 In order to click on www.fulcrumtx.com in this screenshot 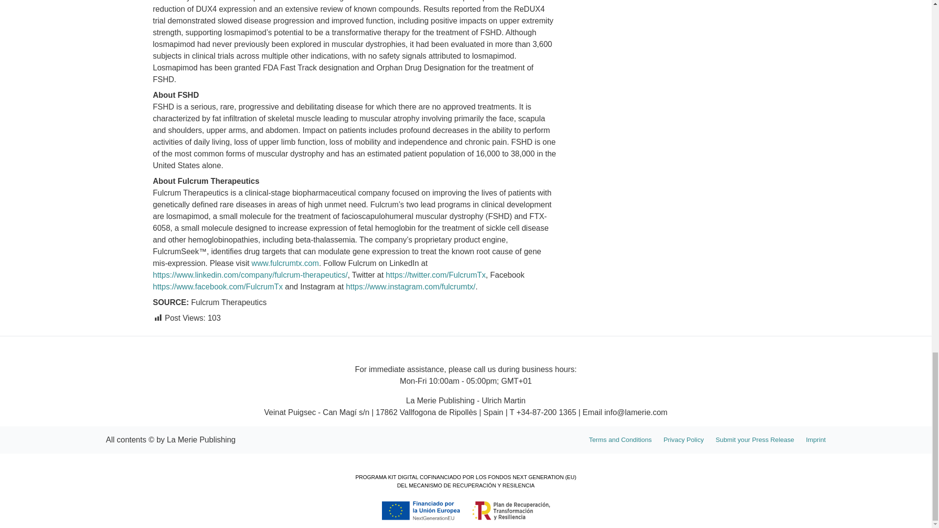, I will do `click(285, 263)`.